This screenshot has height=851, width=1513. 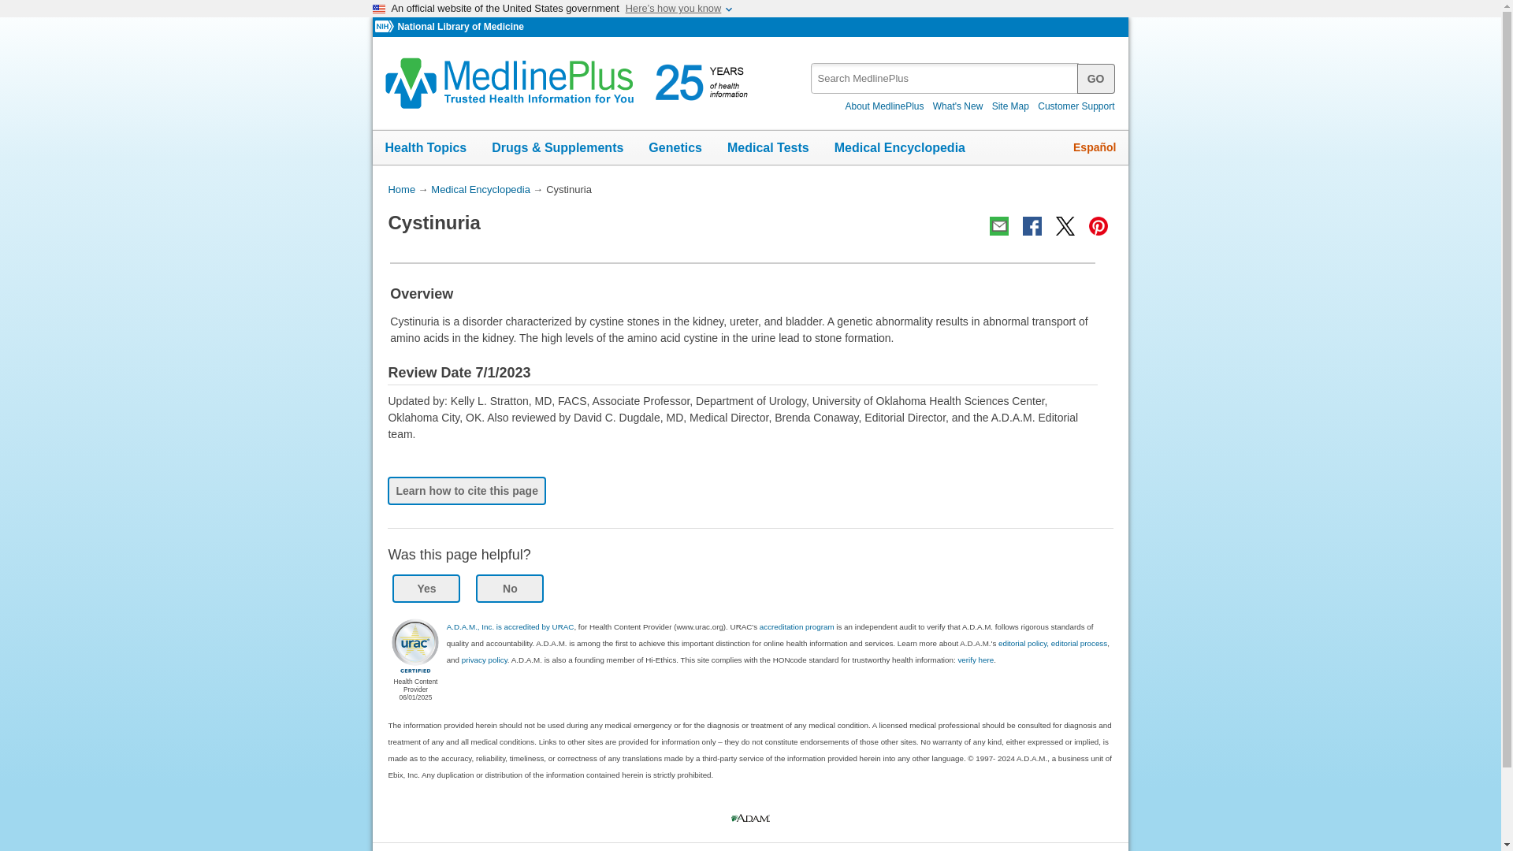 What do you see at coordinates (999, 226) in the screenshot?
I see `Email this page to a friend` at bounding box center [999, 226].